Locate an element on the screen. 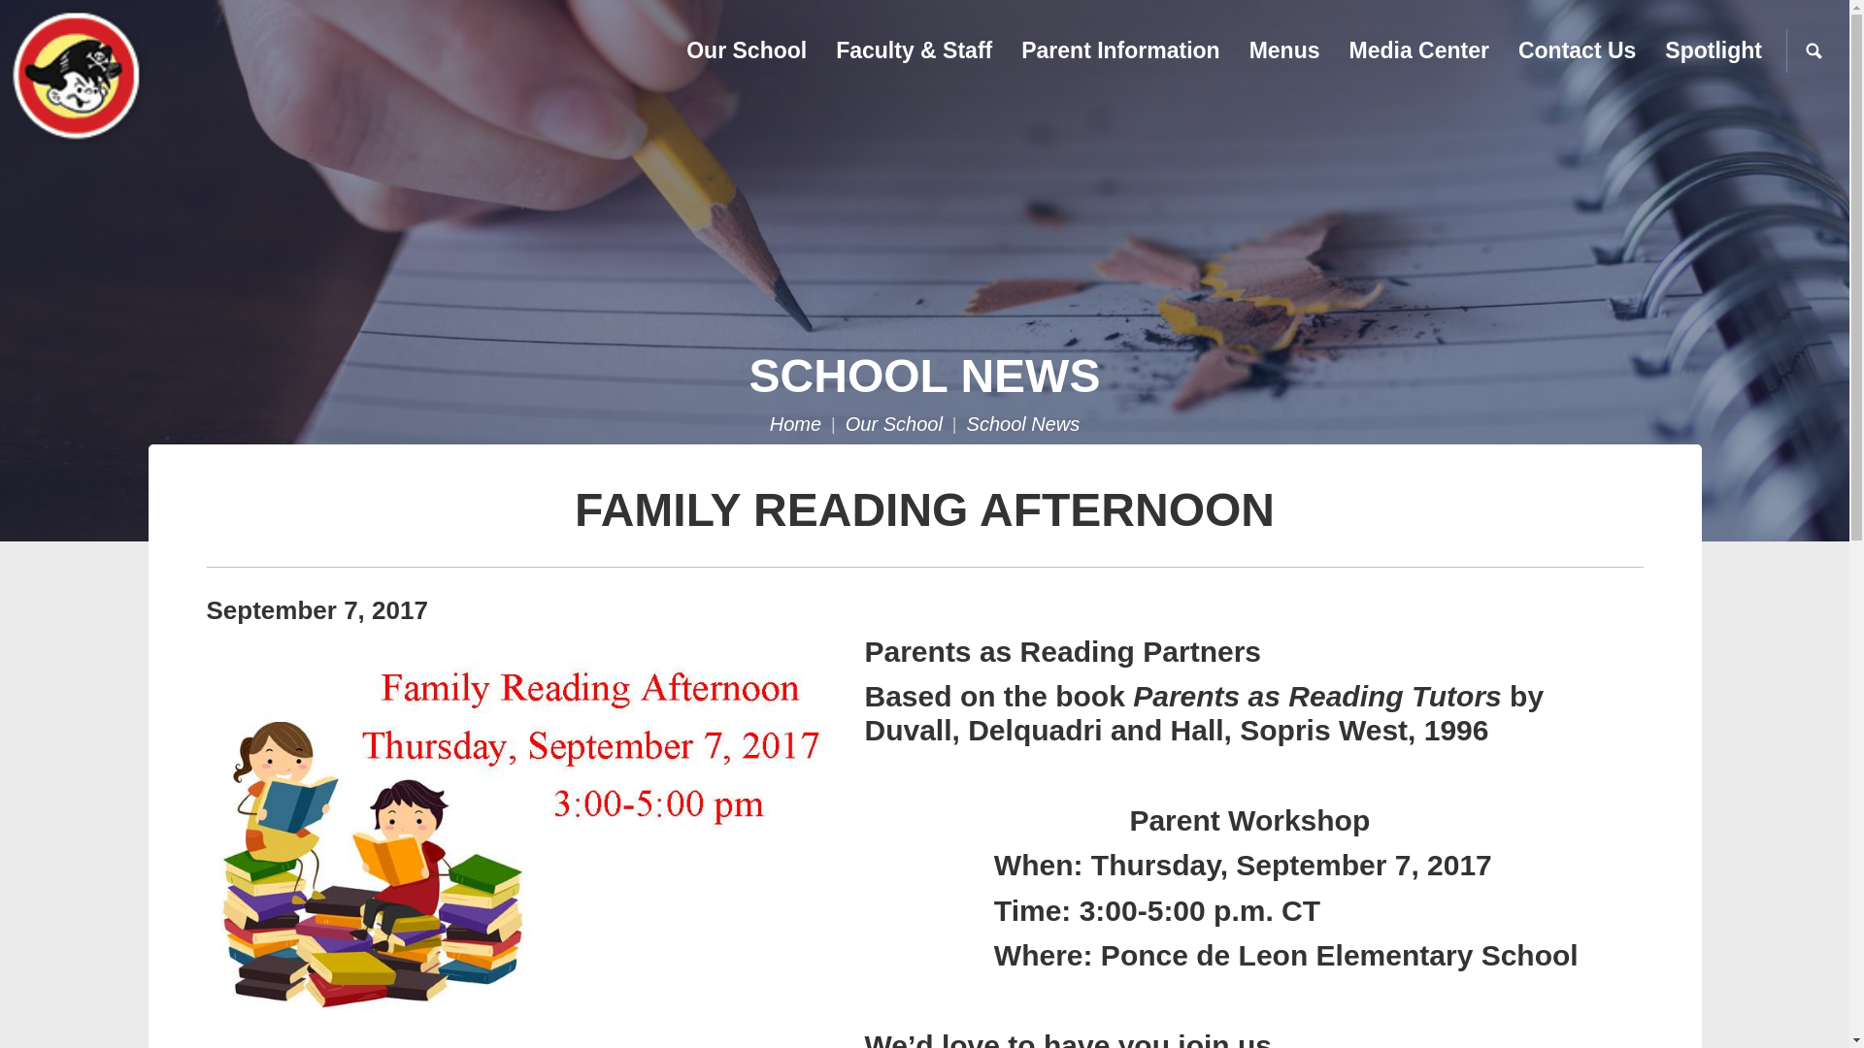 The height and width of the screenshot is (1048, 1864). PONCE DE LEON ELEMENTARY SCHOOL is located at coordinates (179, 78).